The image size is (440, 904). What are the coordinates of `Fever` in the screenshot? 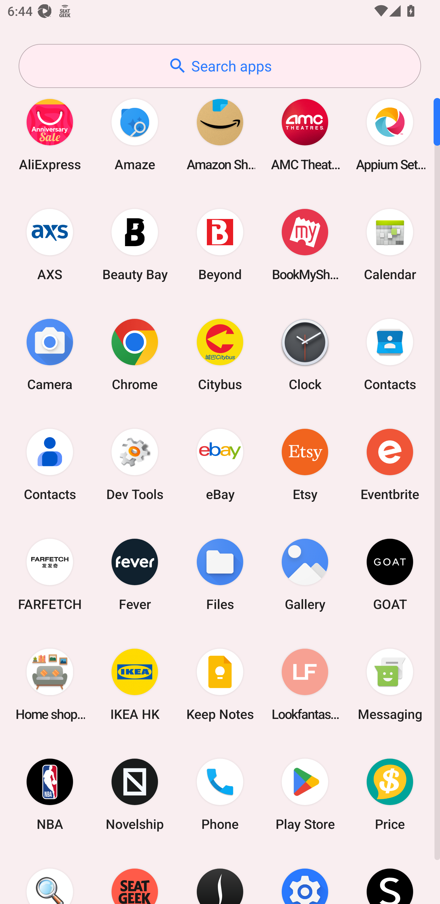 It's located at (135, 574).